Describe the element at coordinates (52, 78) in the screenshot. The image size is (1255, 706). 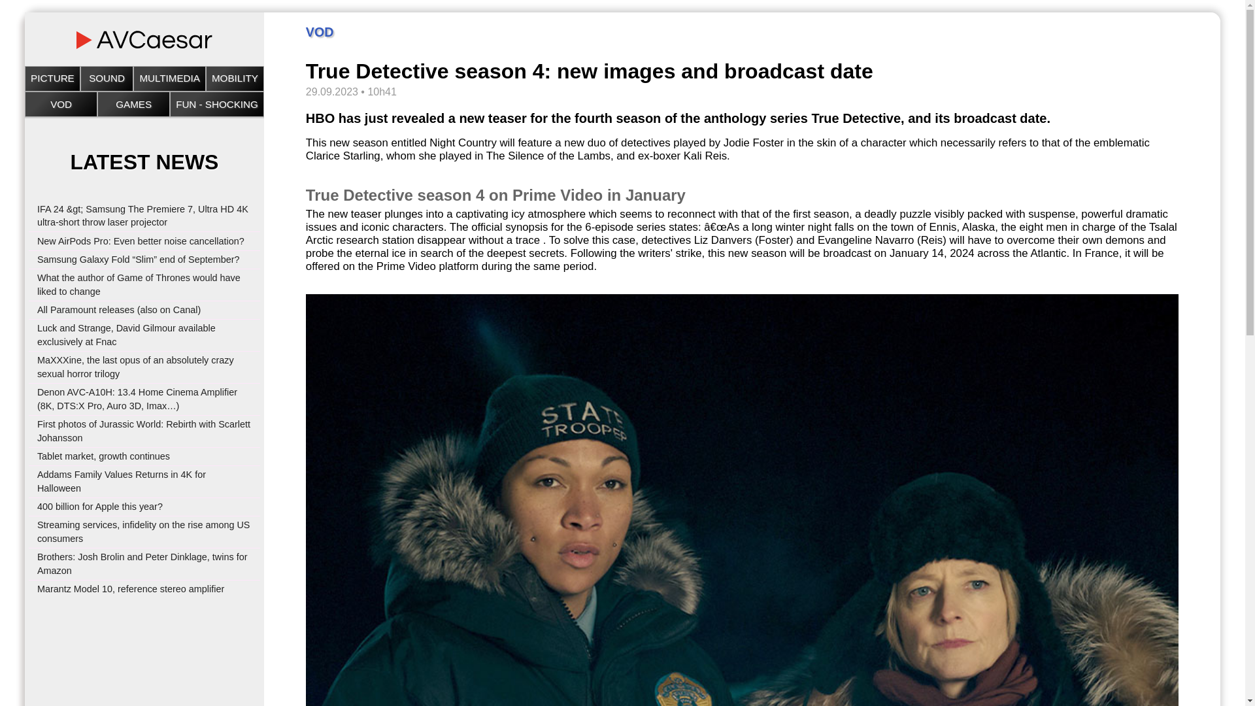
I see `PICTURE` at that location.